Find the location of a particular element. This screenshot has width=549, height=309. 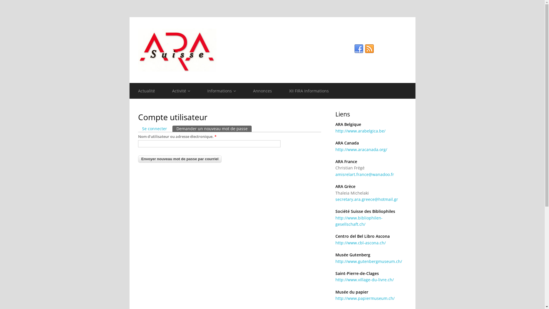

Envoyer nouveau mot de passe par courriel is located at coordinates (180, 159).